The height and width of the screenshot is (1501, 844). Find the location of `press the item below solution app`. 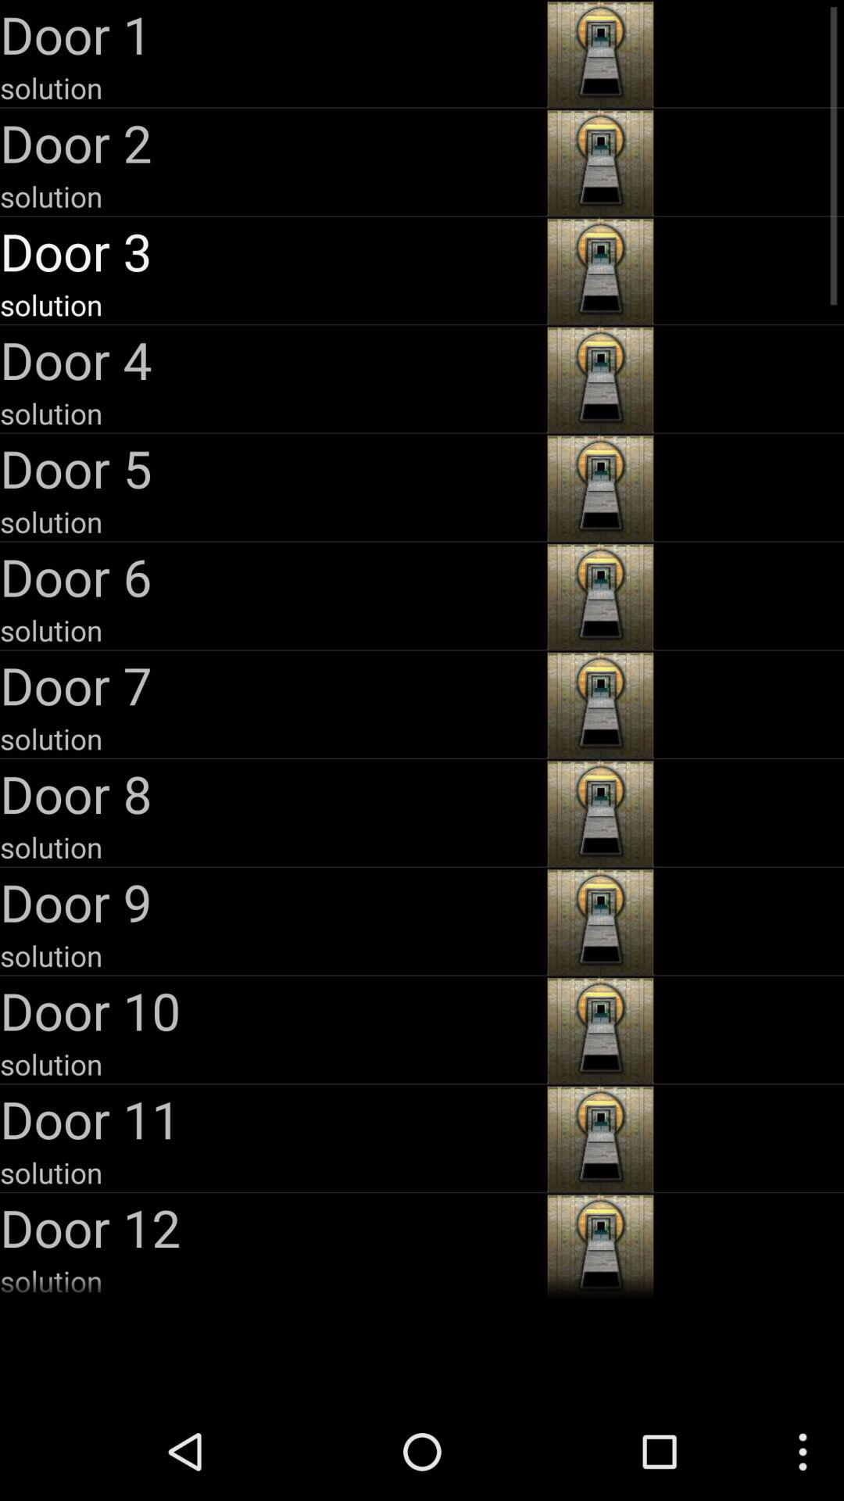

press the item below solution app is located at coordinates (272, 685).